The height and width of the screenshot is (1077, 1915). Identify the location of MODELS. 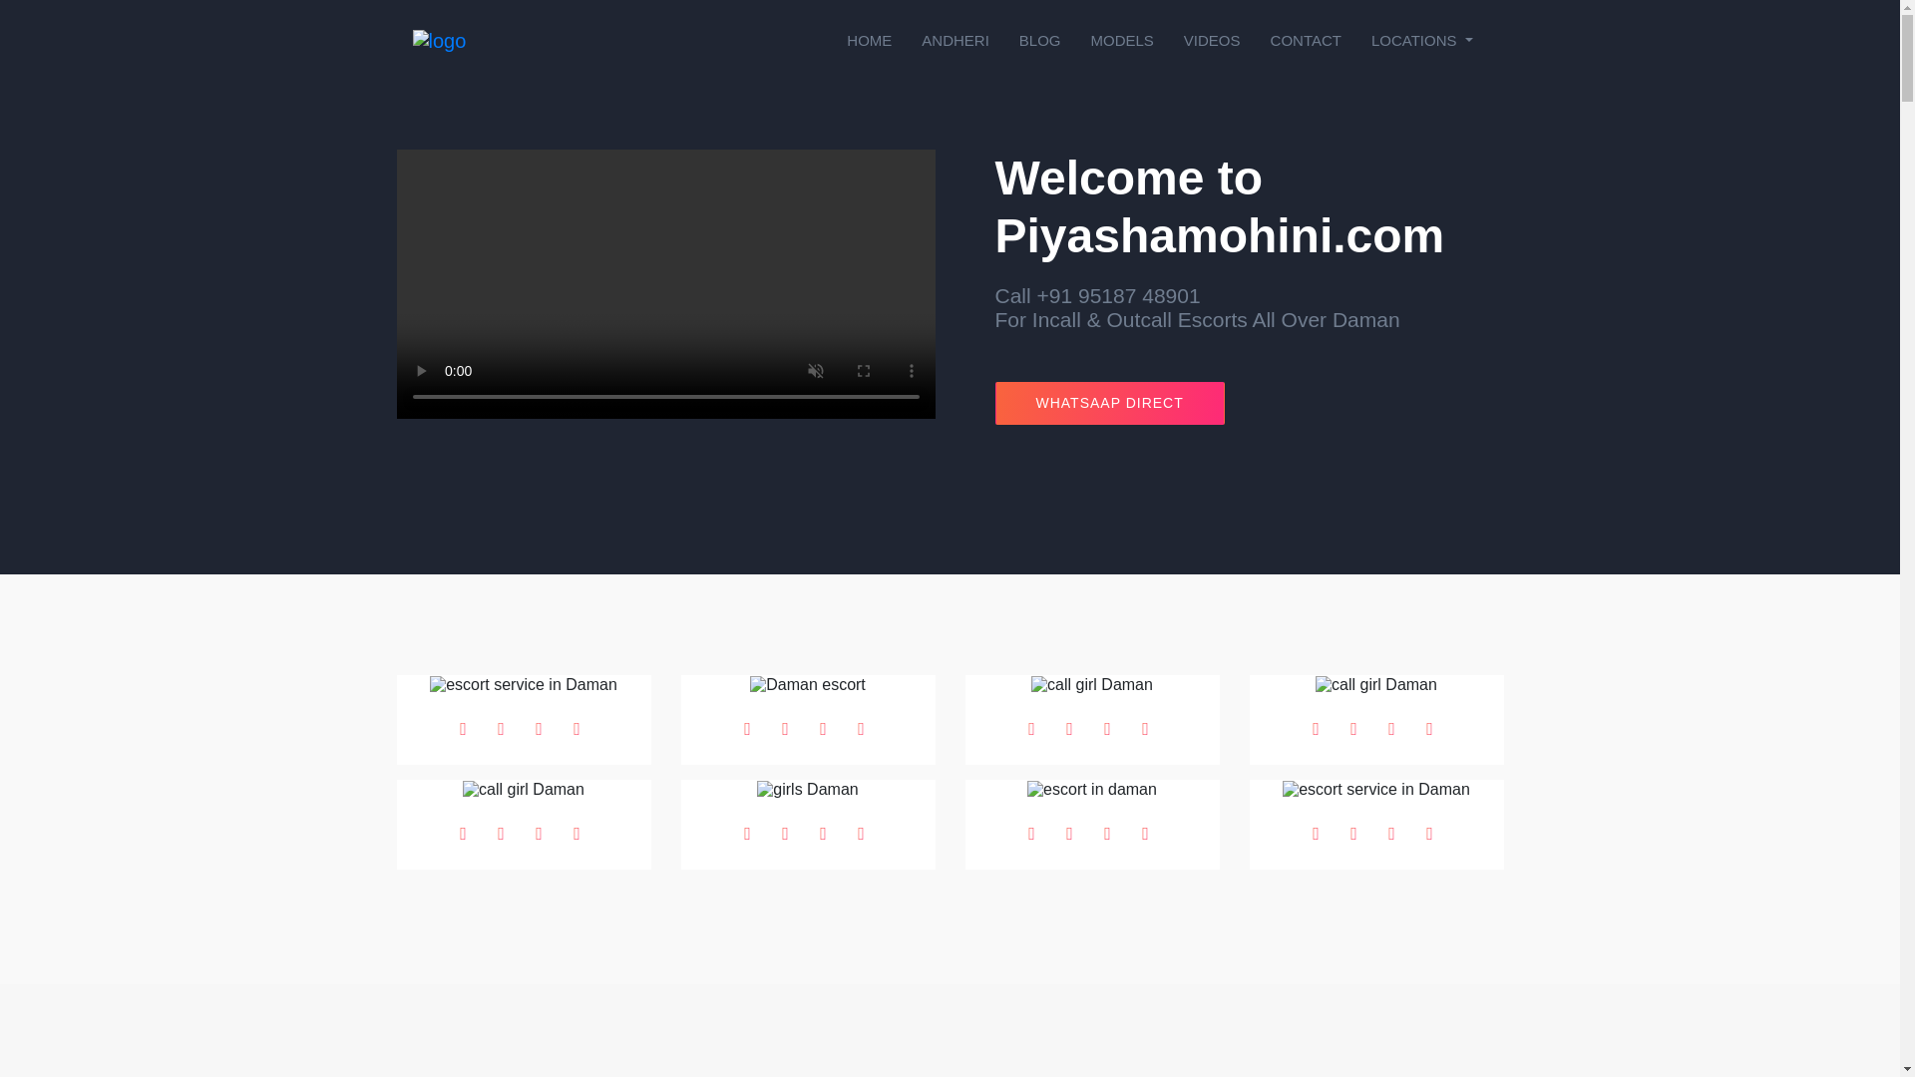
(1121, 40).